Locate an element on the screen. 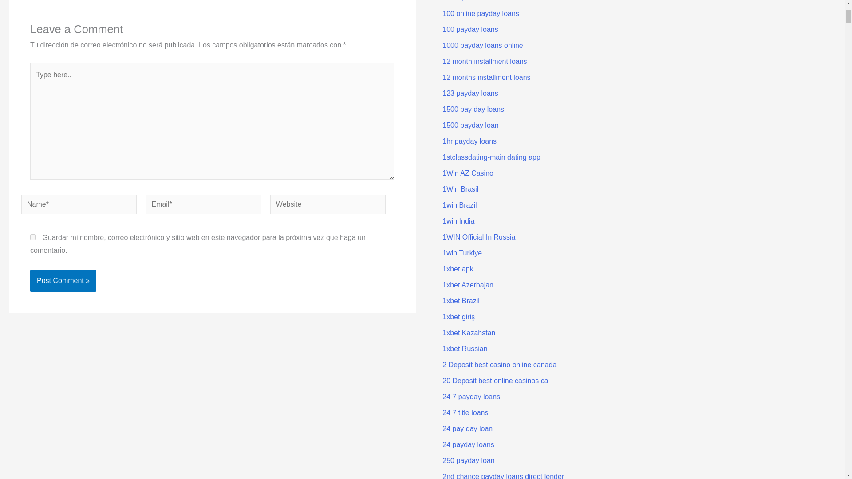 The image size is (852, 479). yes is located at coordinates (33, 237).